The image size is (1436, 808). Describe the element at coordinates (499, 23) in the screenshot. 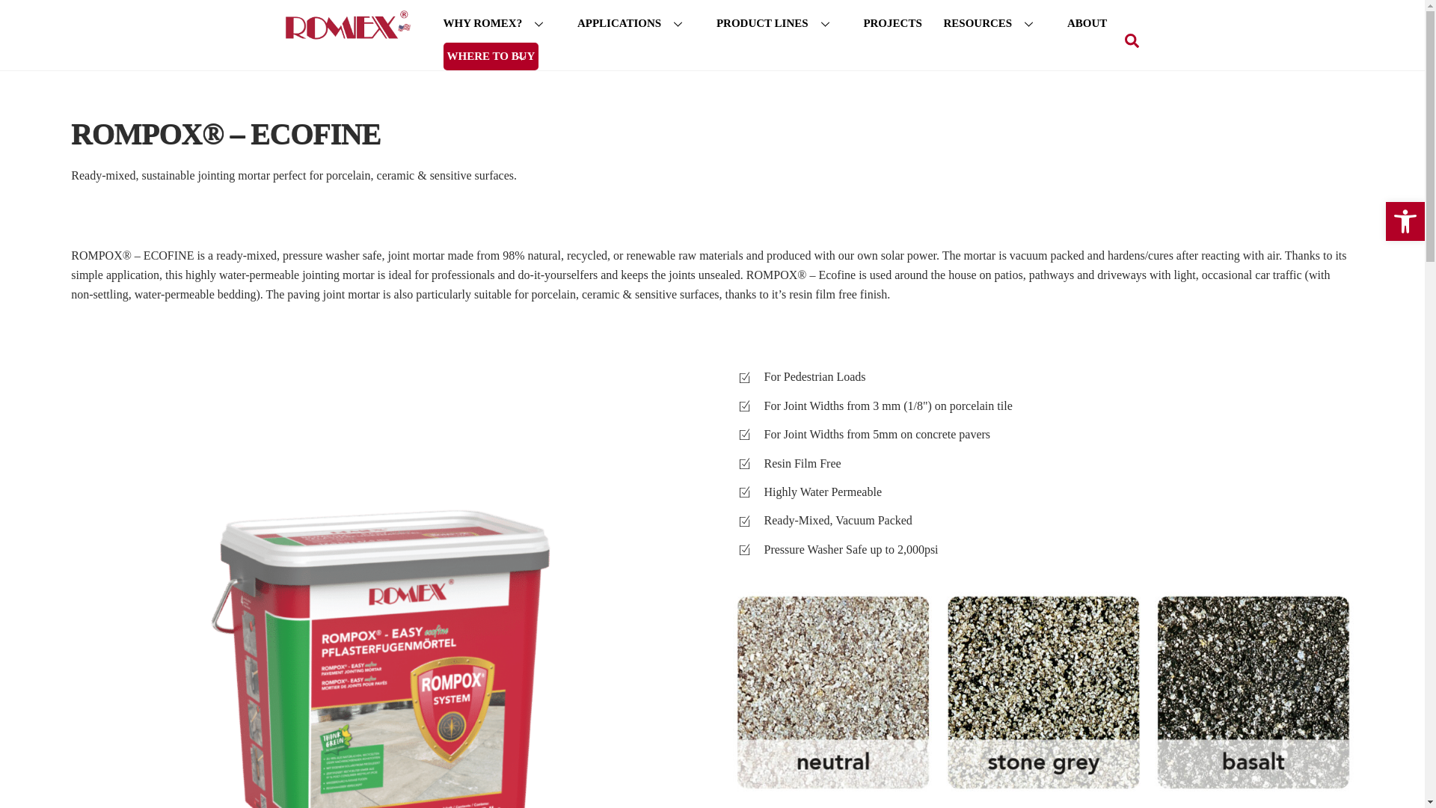

I see `WHY ROMEX?` at that location.